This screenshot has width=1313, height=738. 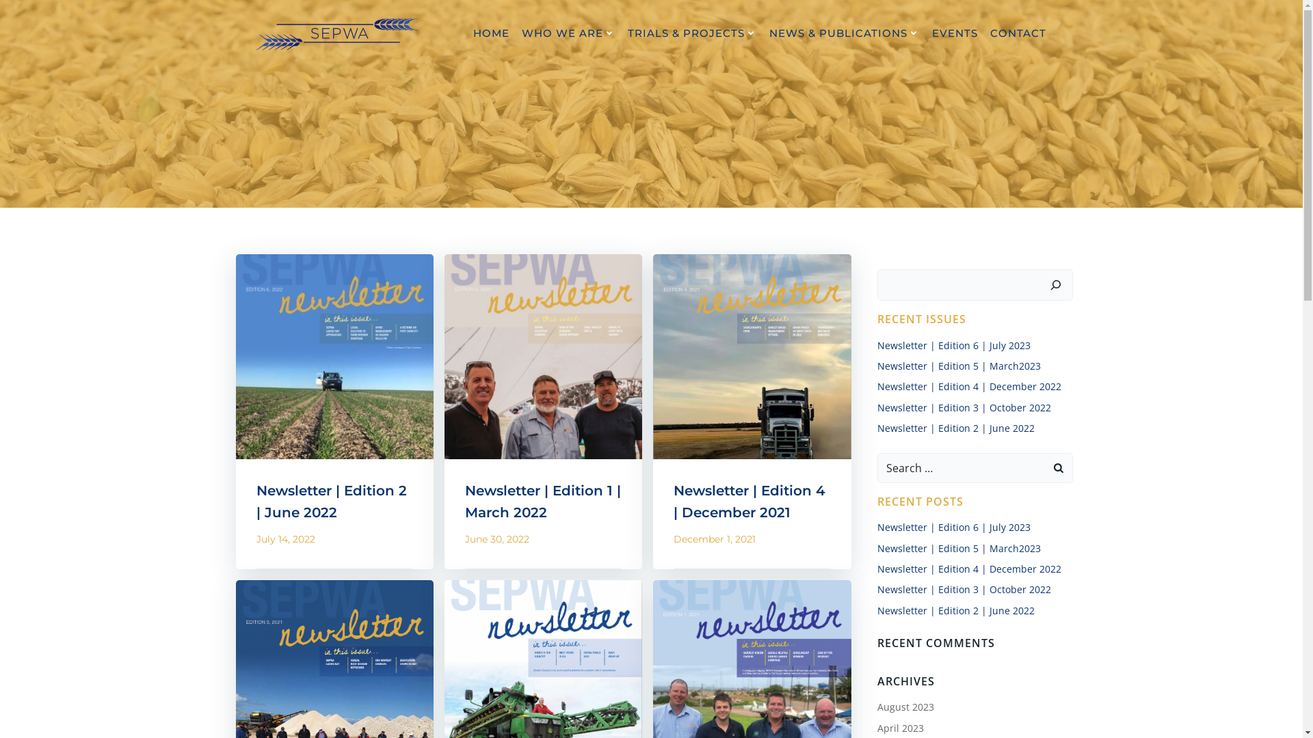 I want to click on Newsletter | Edition 5 | March2023, so click(x=959, y=366).